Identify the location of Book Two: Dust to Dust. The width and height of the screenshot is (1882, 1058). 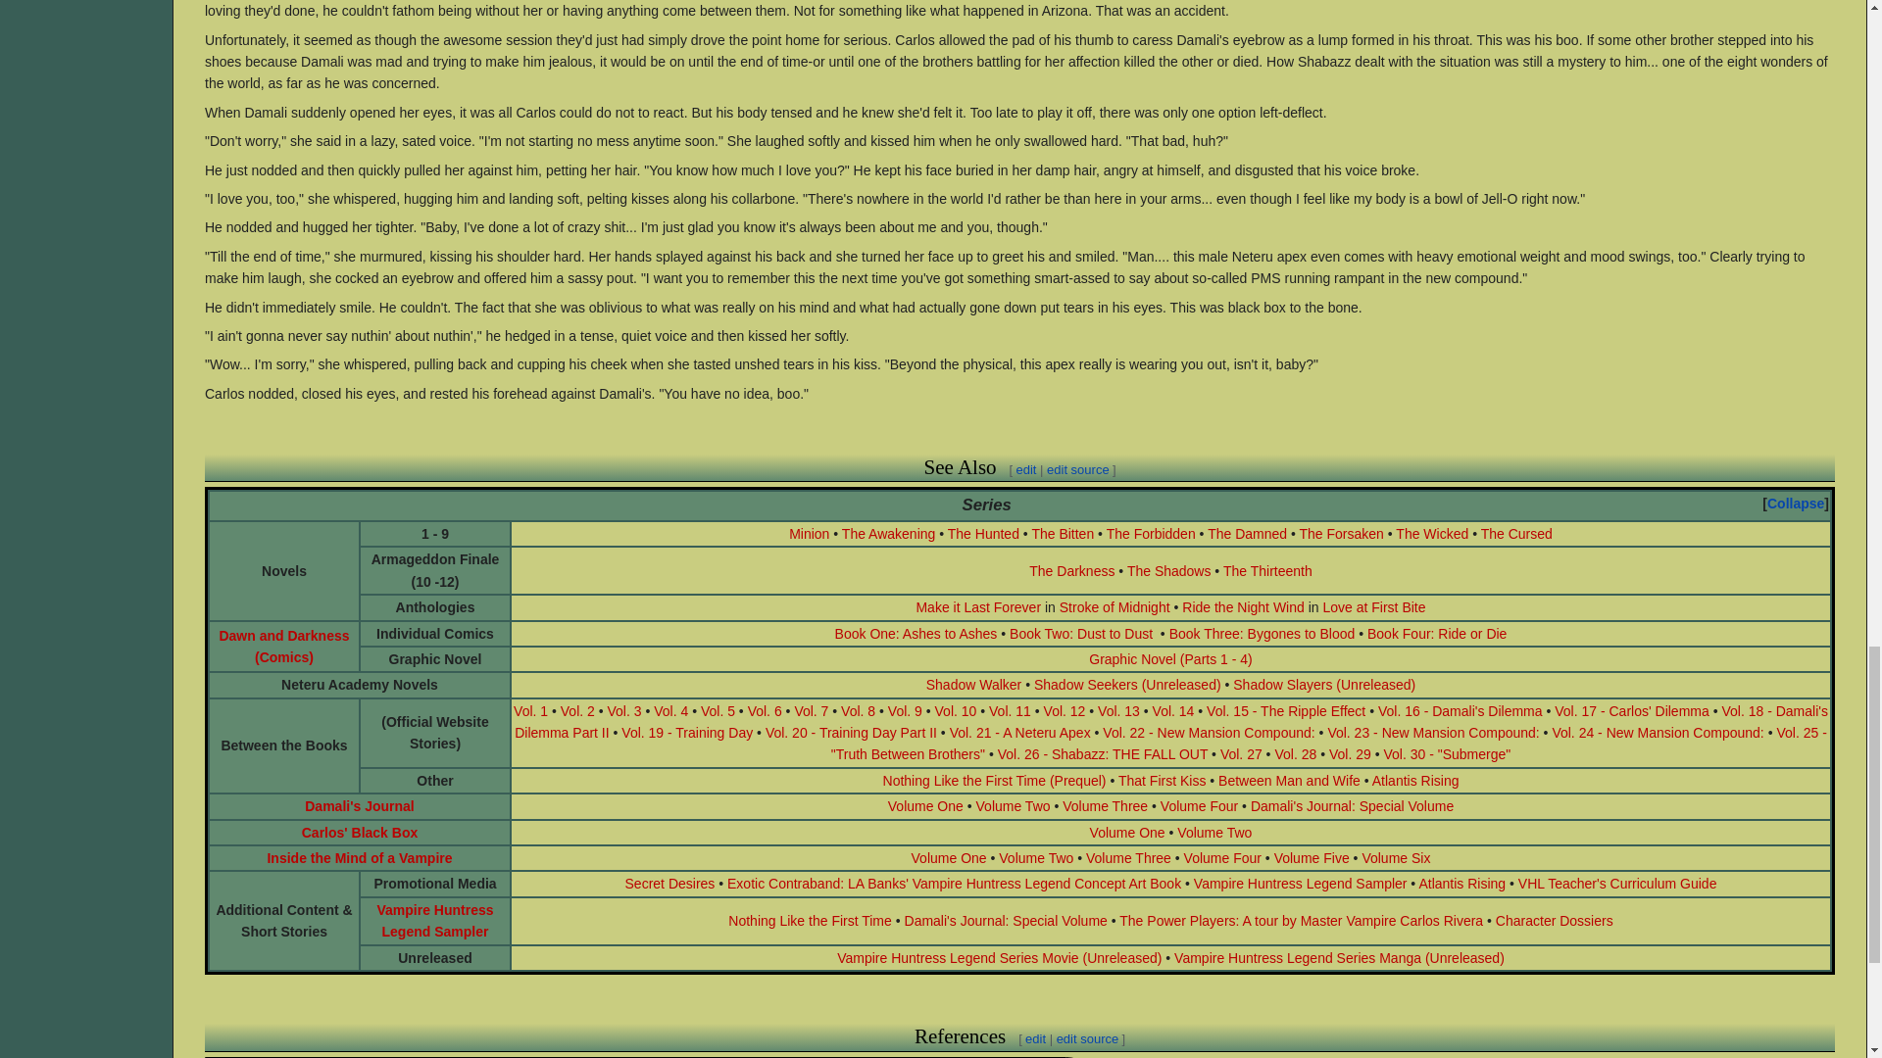
(1080, 633).